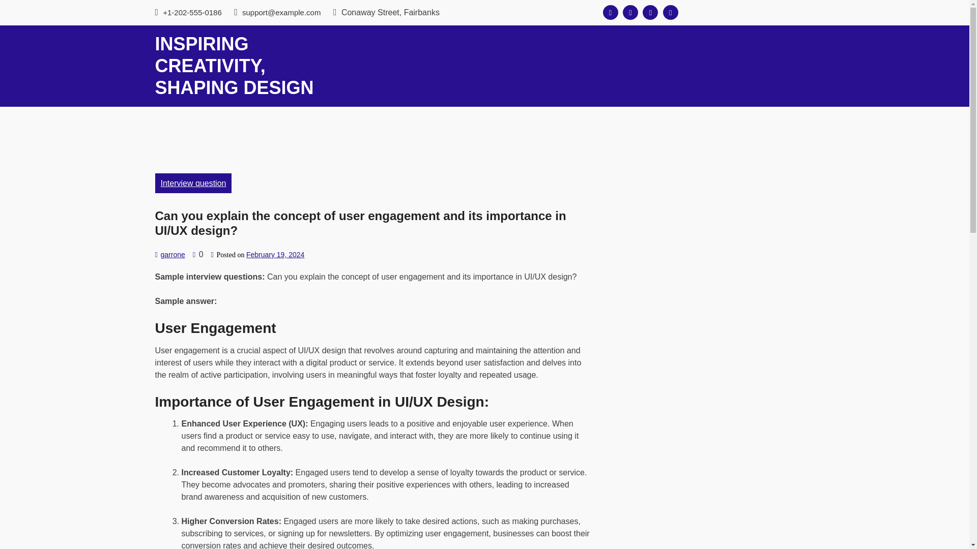 The image size is (977, 549). I want to click on Interview question, so click(193, 183).